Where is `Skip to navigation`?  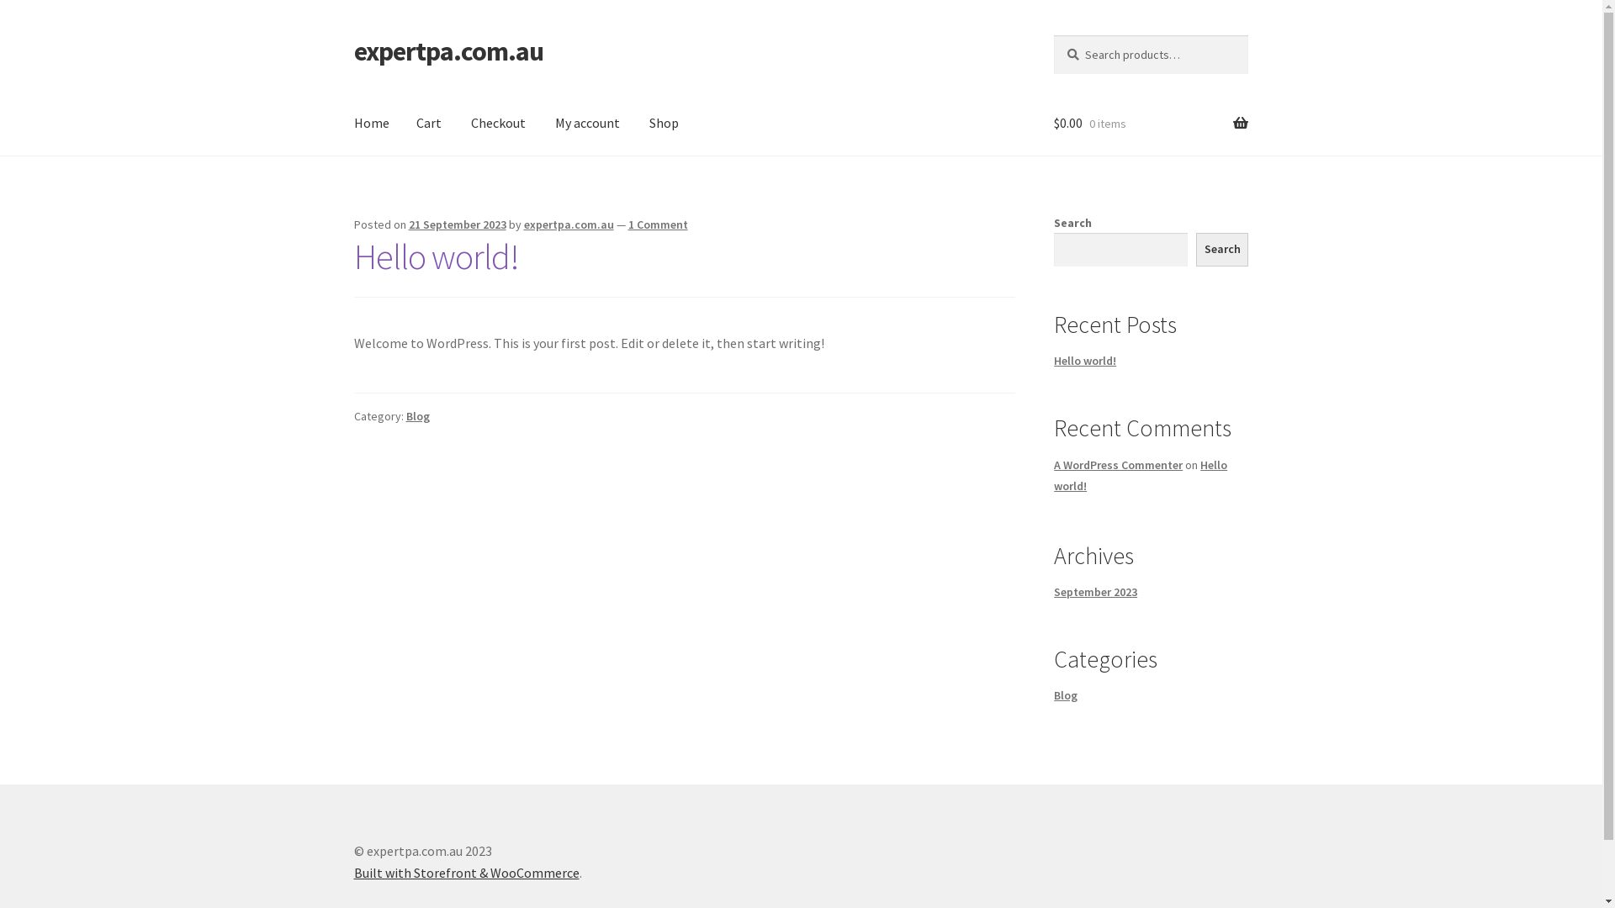
Skip to navigation is located at coordinates (353, 35).